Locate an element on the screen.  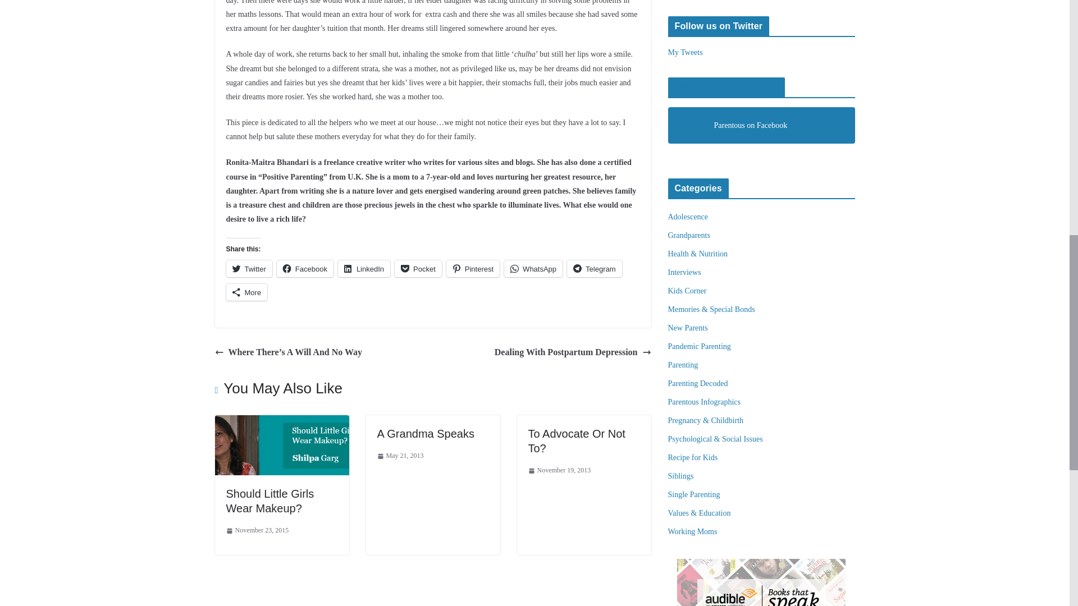
LinkedIn is located at coordinates (364, 268).